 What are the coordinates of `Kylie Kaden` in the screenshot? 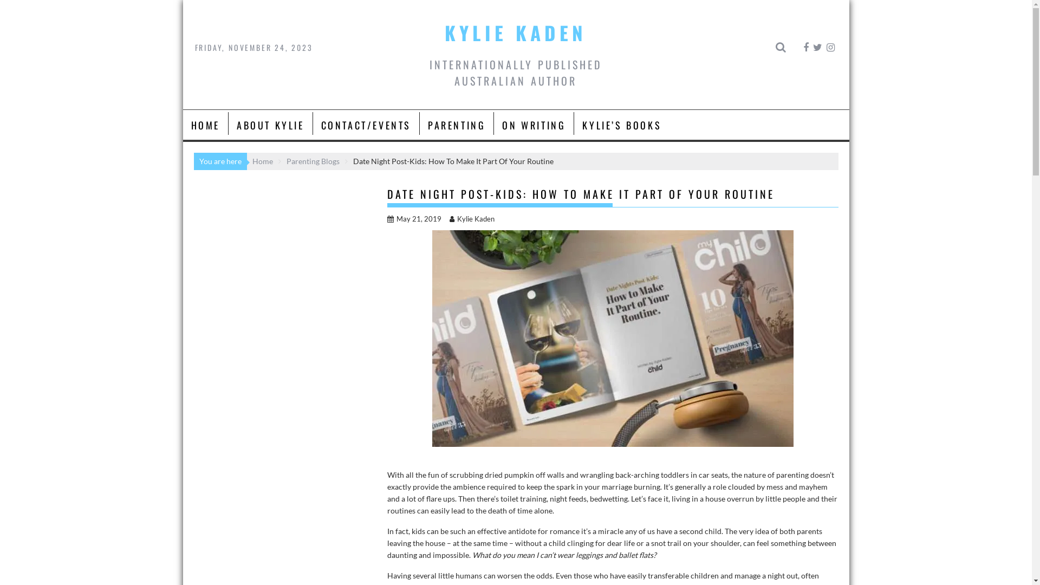 It's located at (472, 219).